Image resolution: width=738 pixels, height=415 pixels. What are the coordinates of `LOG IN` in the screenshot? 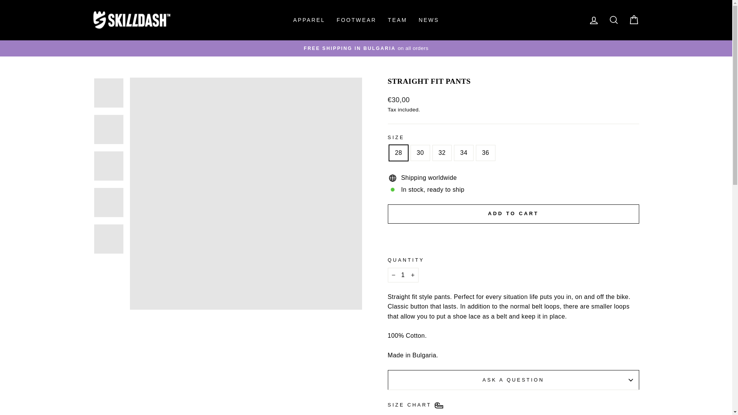 It's located at (593, 20).